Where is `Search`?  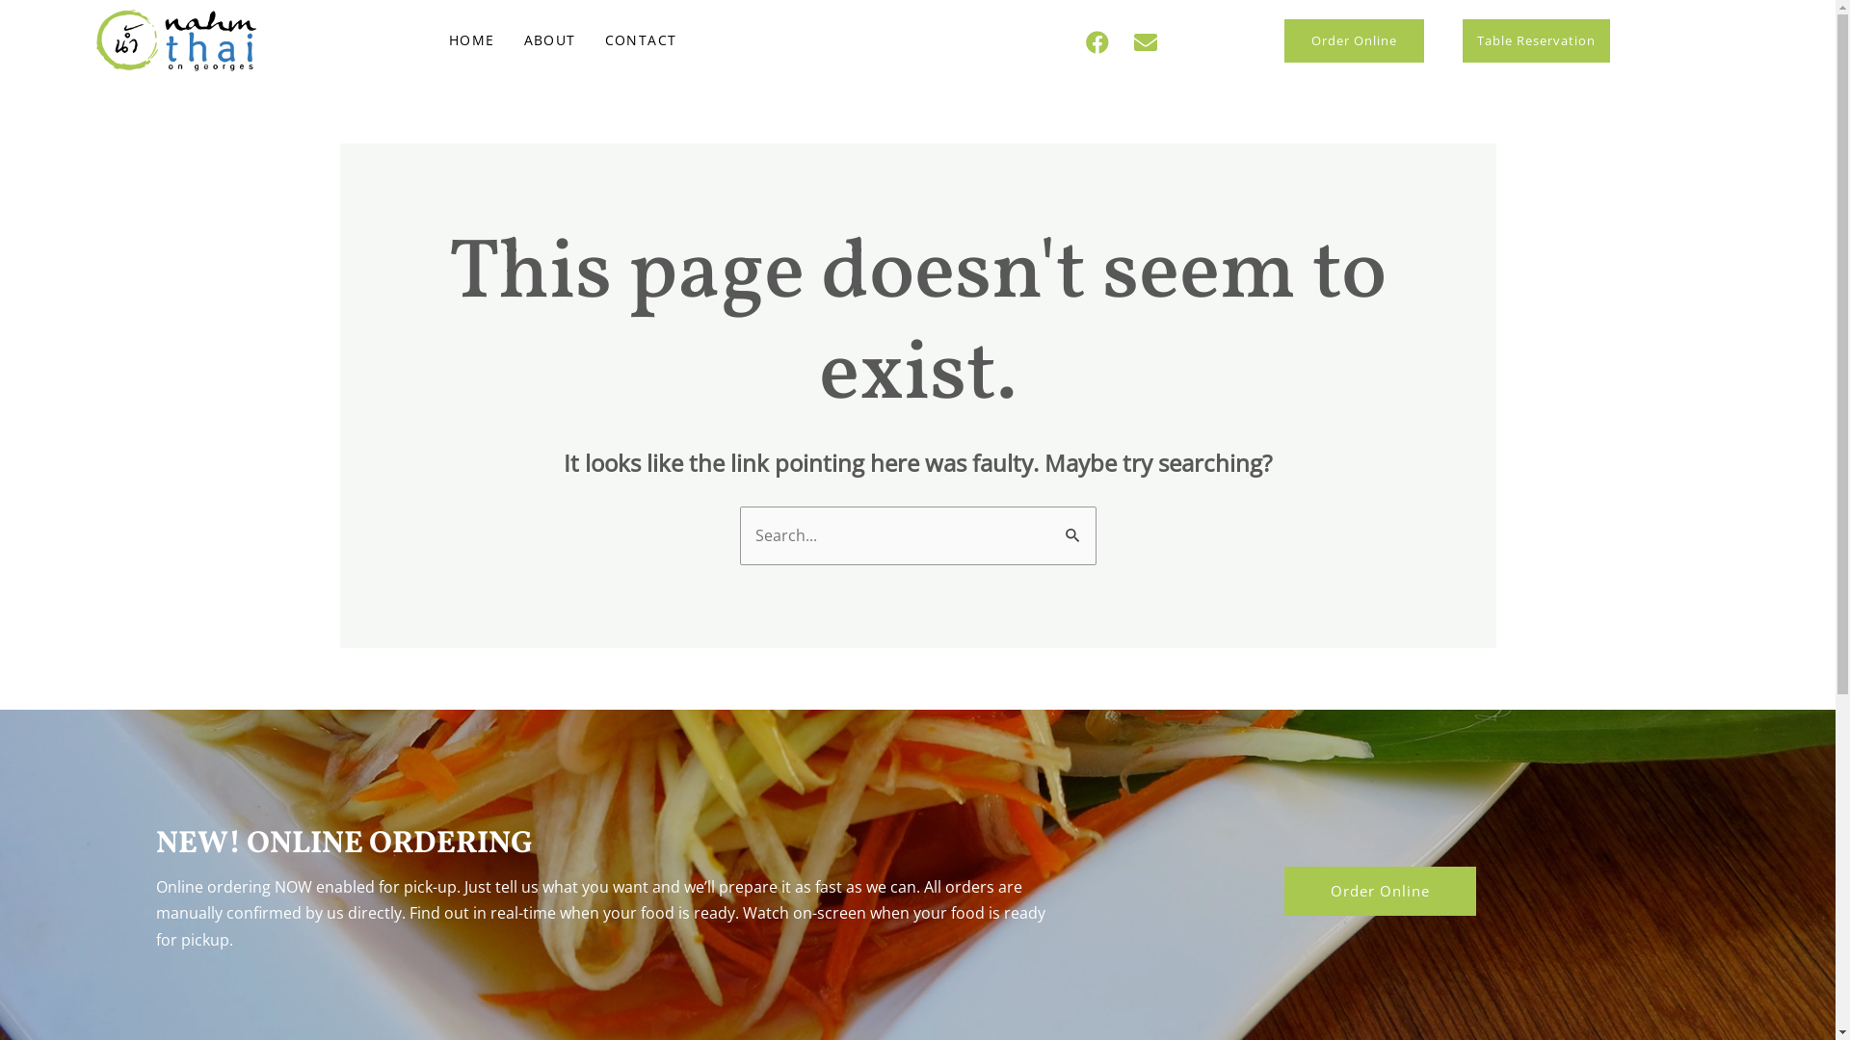
Search is located at coordinates (1073, 527).